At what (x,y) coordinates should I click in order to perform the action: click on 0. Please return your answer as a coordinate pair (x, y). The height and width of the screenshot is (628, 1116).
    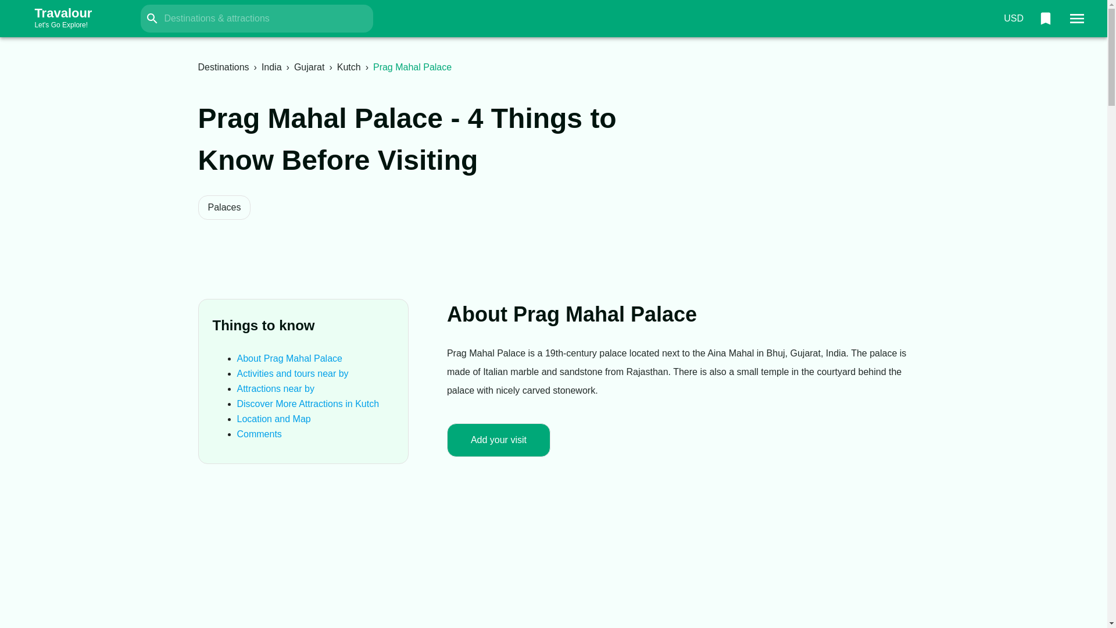
    Looking at the image, I should click on (1045, 19).